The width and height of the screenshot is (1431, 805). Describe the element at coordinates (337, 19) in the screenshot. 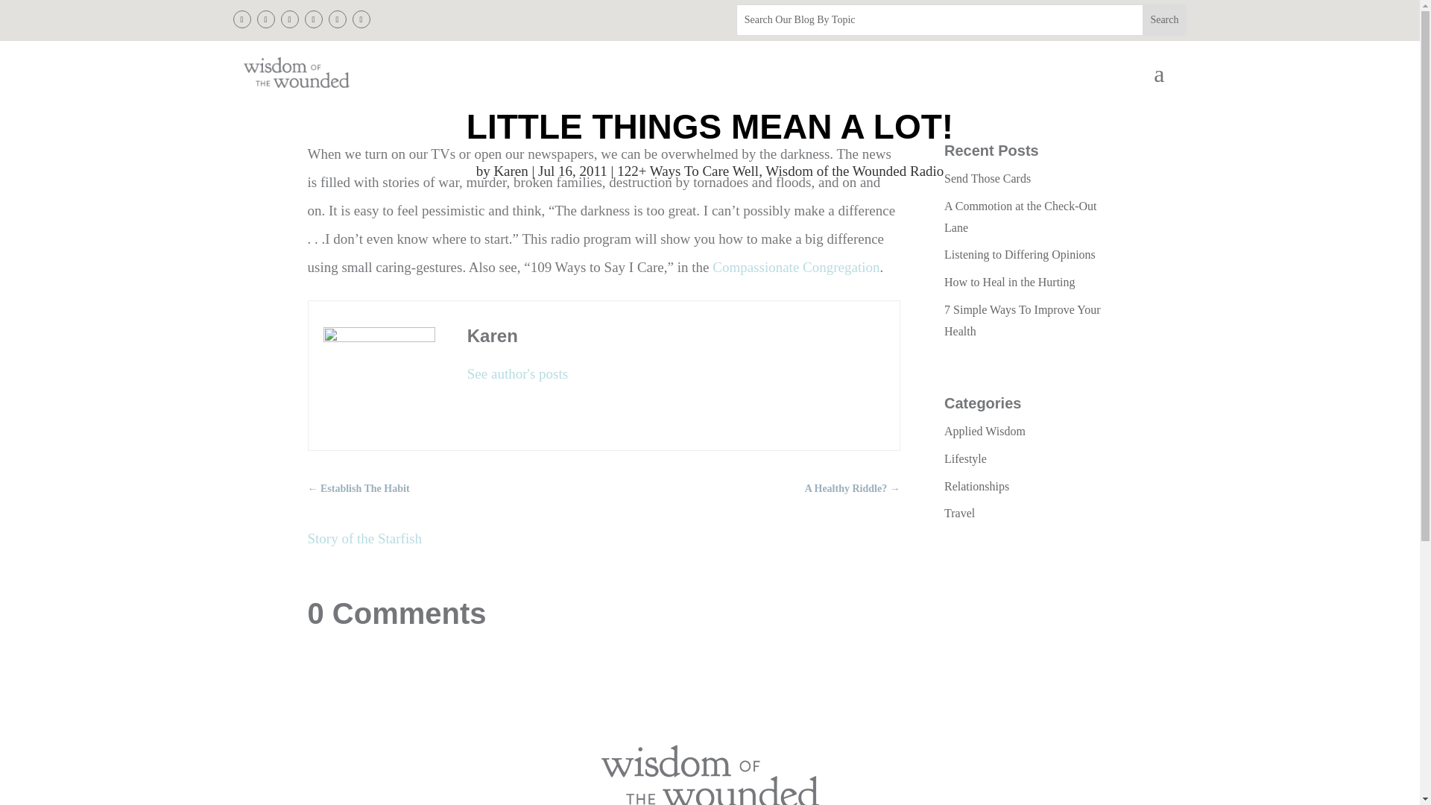

I see `Follow on Spotify` at that location.